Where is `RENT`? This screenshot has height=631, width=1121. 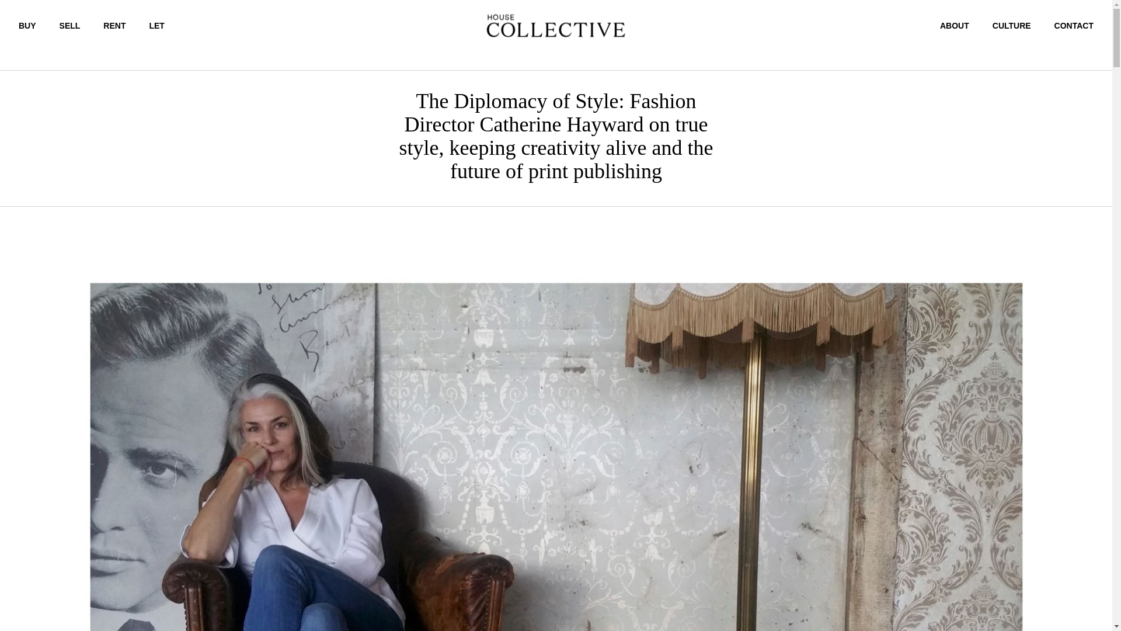
RENT is located at coordinates (114, 25).